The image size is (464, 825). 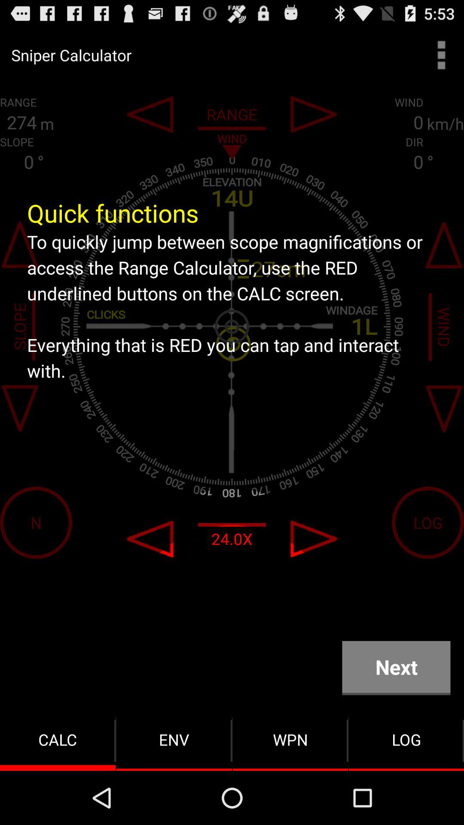 I want to click on open the item next to the sniper calculator app, so click(x=442, y=55).